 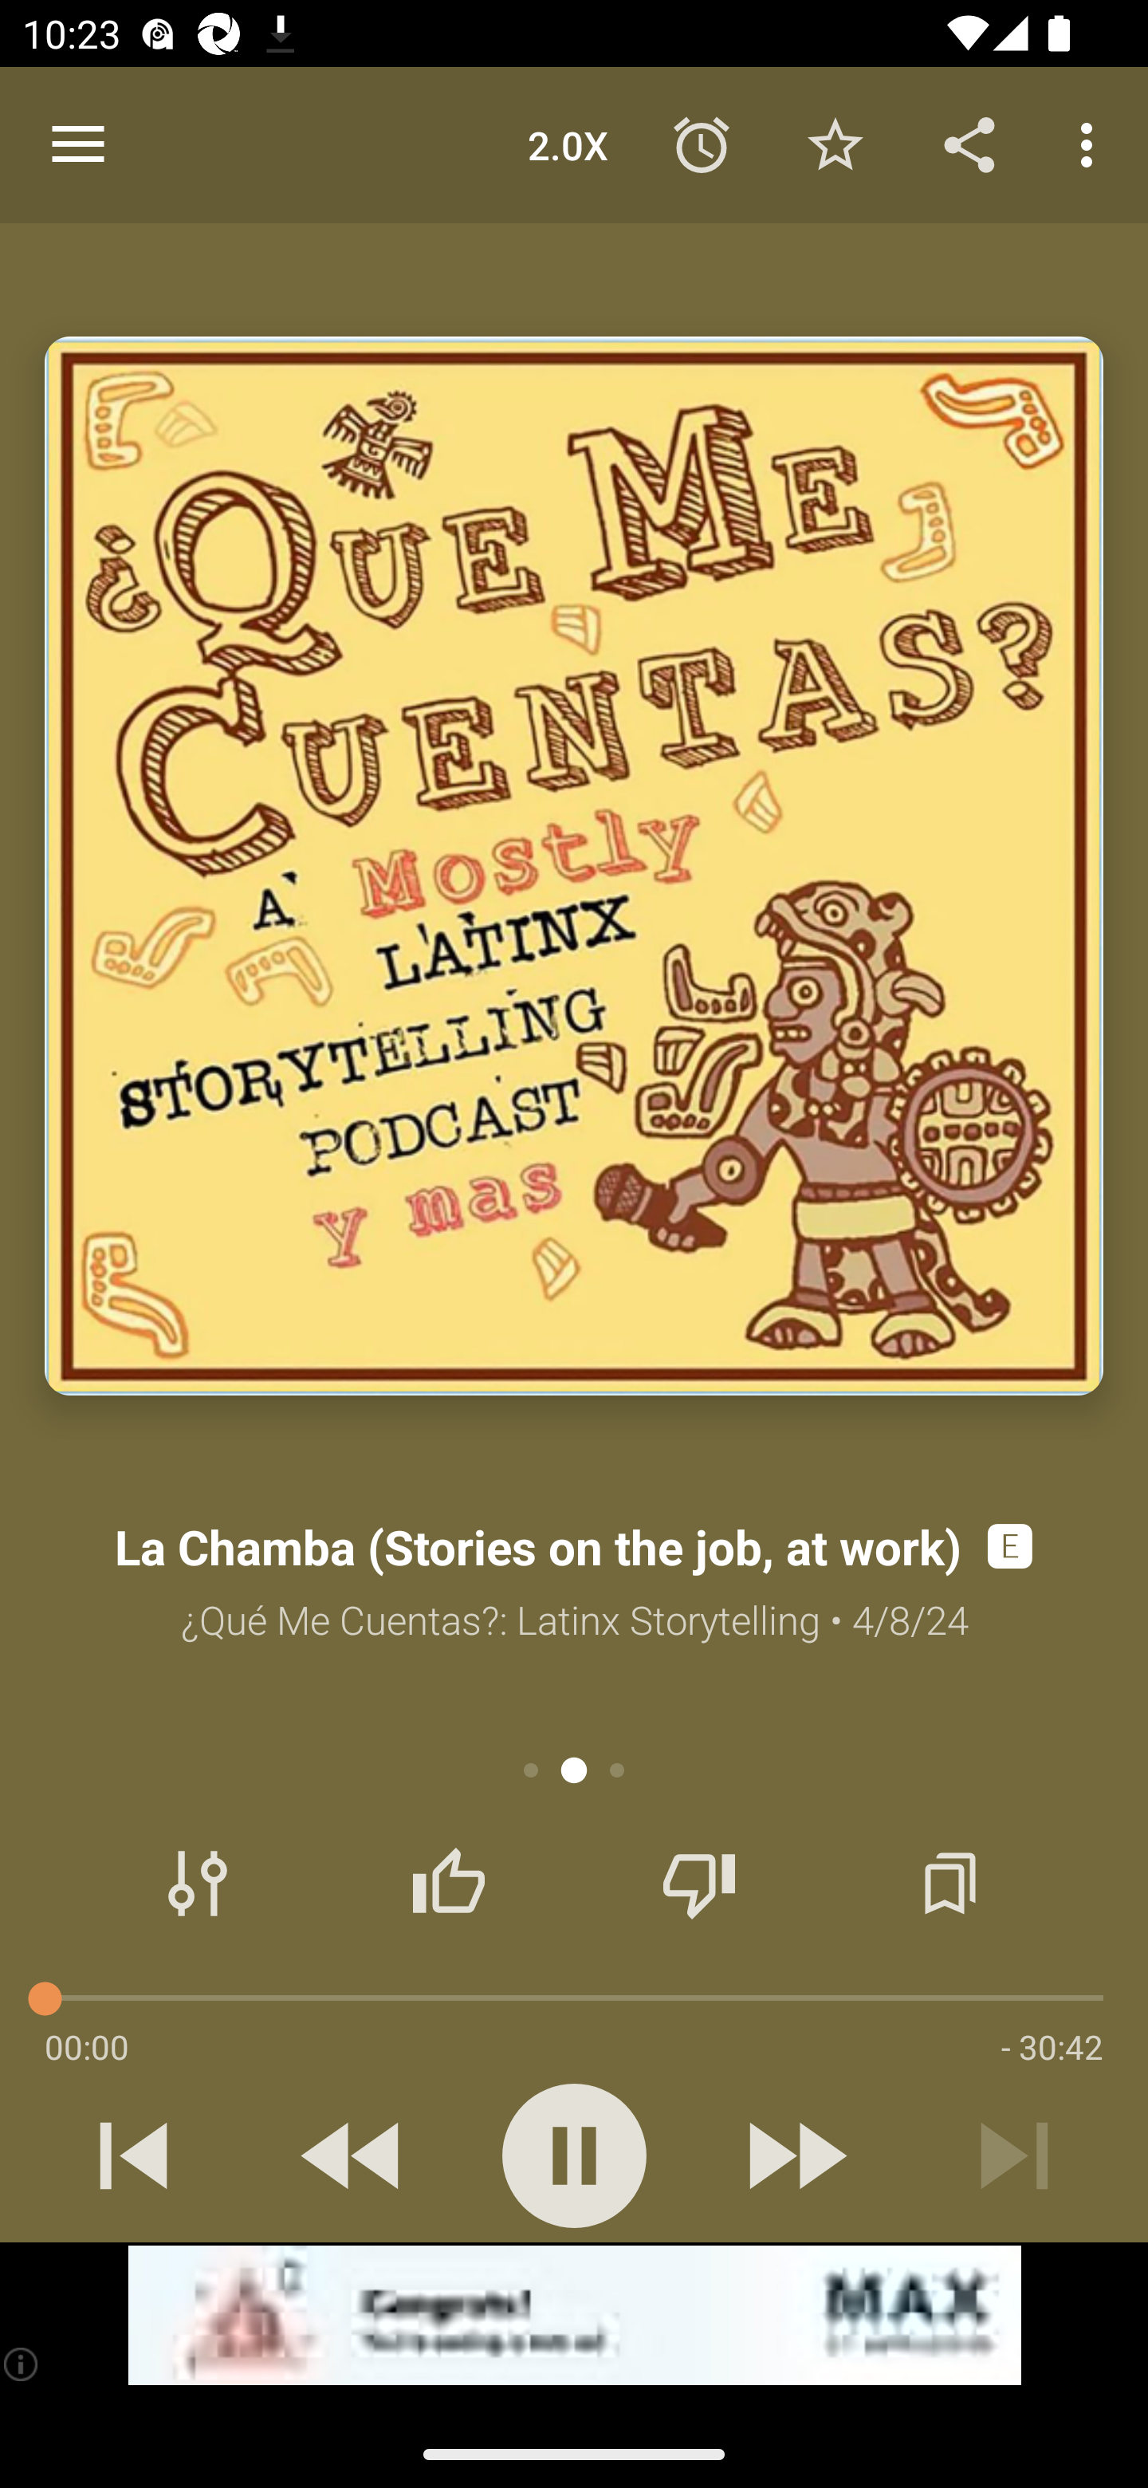 What do you see at coordinates (448, 1884) in the screenshot?
I see `Thumbs up` at bounding box center [448, 1884].